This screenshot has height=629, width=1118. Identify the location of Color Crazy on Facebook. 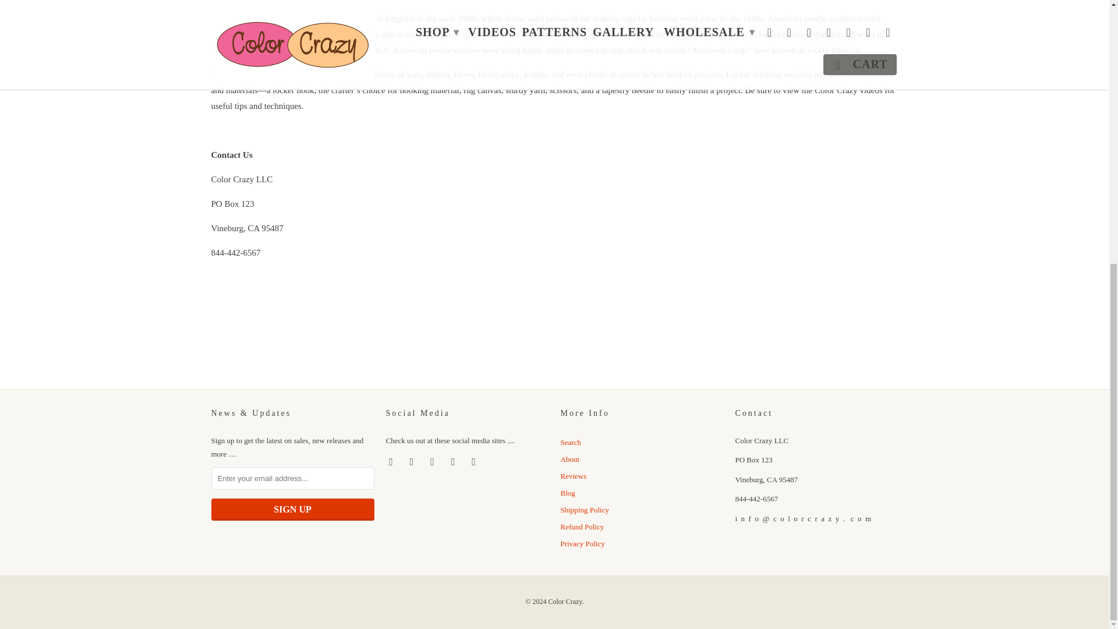
(391, 461).